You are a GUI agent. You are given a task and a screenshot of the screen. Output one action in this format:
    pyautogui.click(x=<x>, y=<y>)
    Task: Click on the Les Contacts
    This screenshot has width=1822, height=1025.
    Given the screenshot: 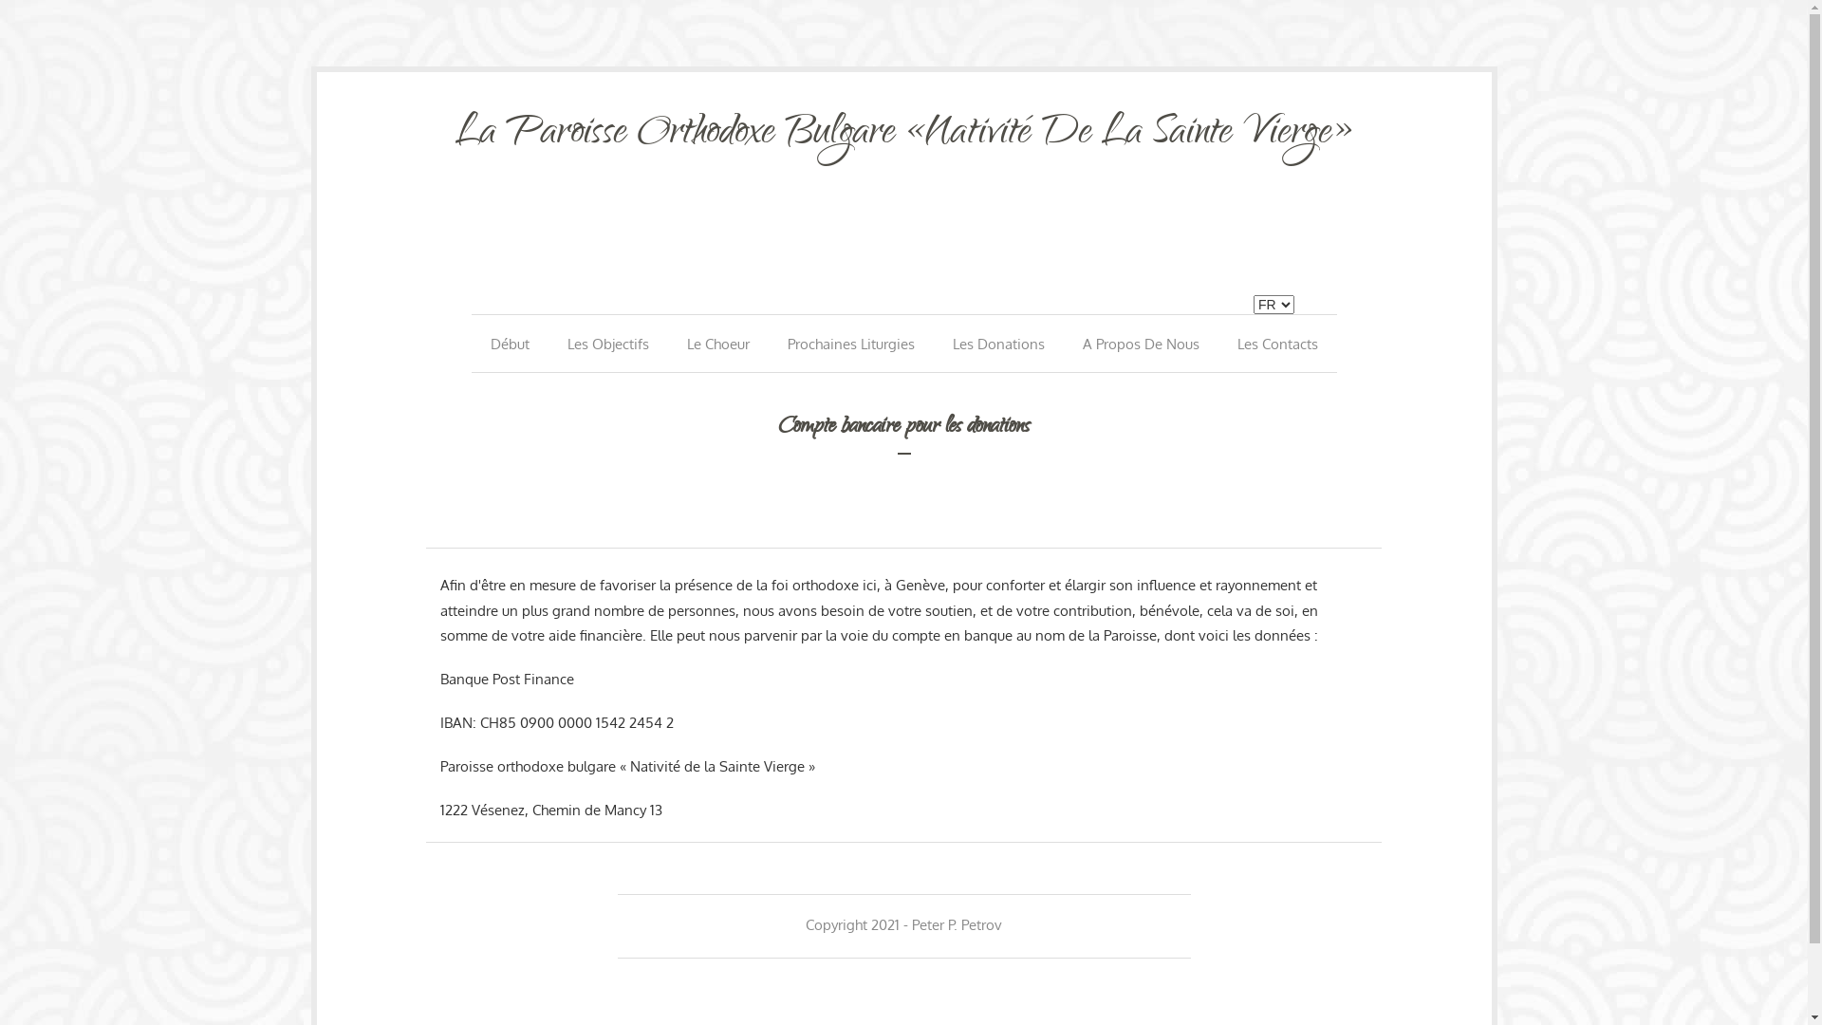 What is the action you would take?
    pyautogui.click(x=1277, y=344)
    